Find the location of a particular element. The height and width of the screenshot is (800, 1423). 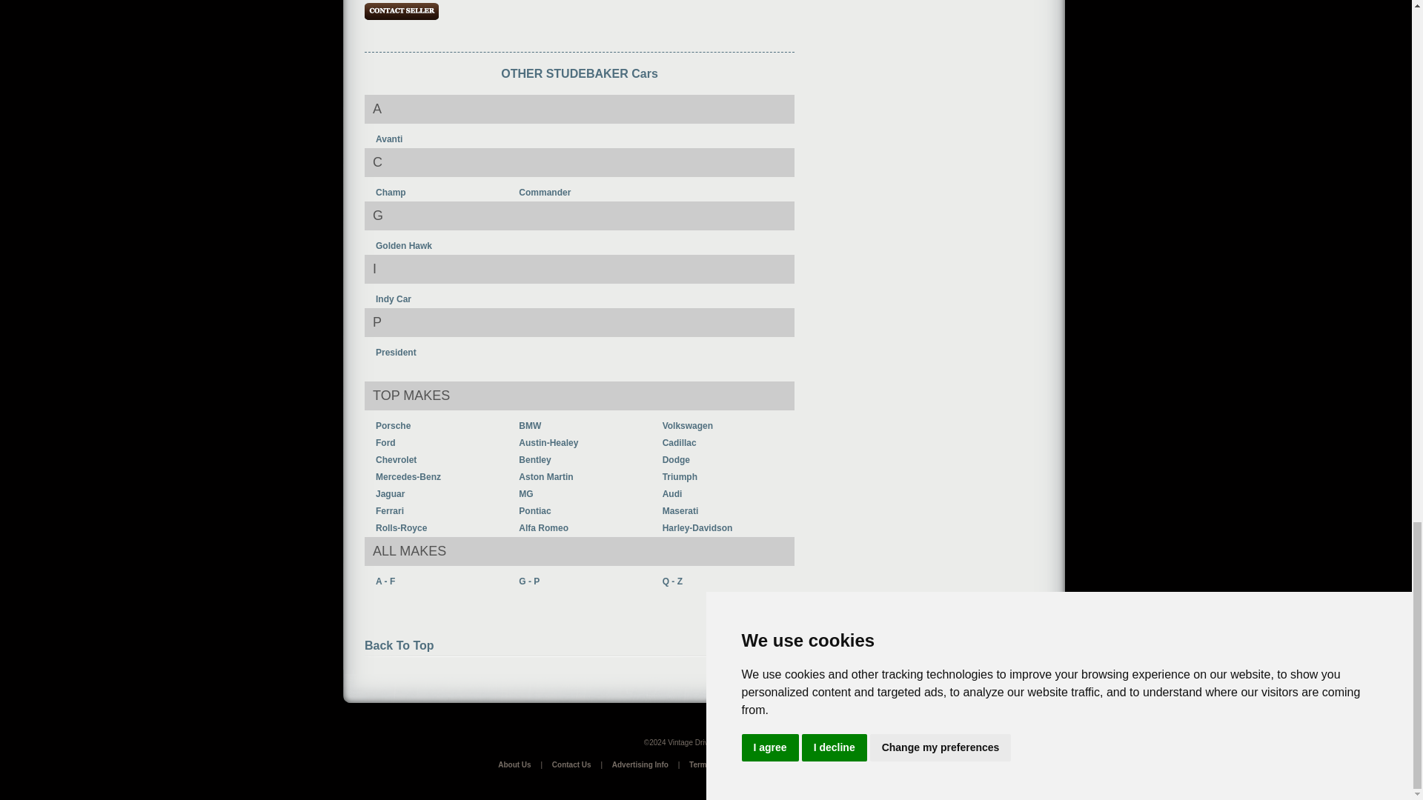

Porsche is located at coordinates (393, 426).